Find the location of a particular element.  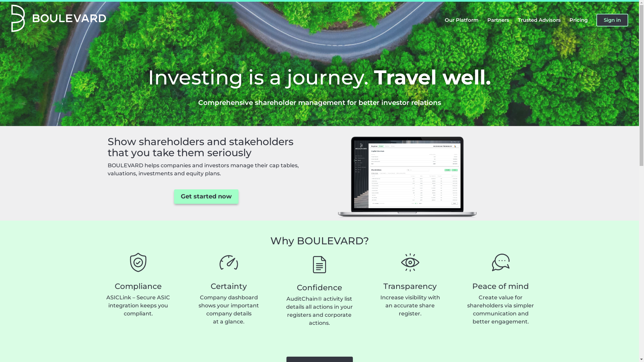

Sign in is located at coordinates (612, 20).